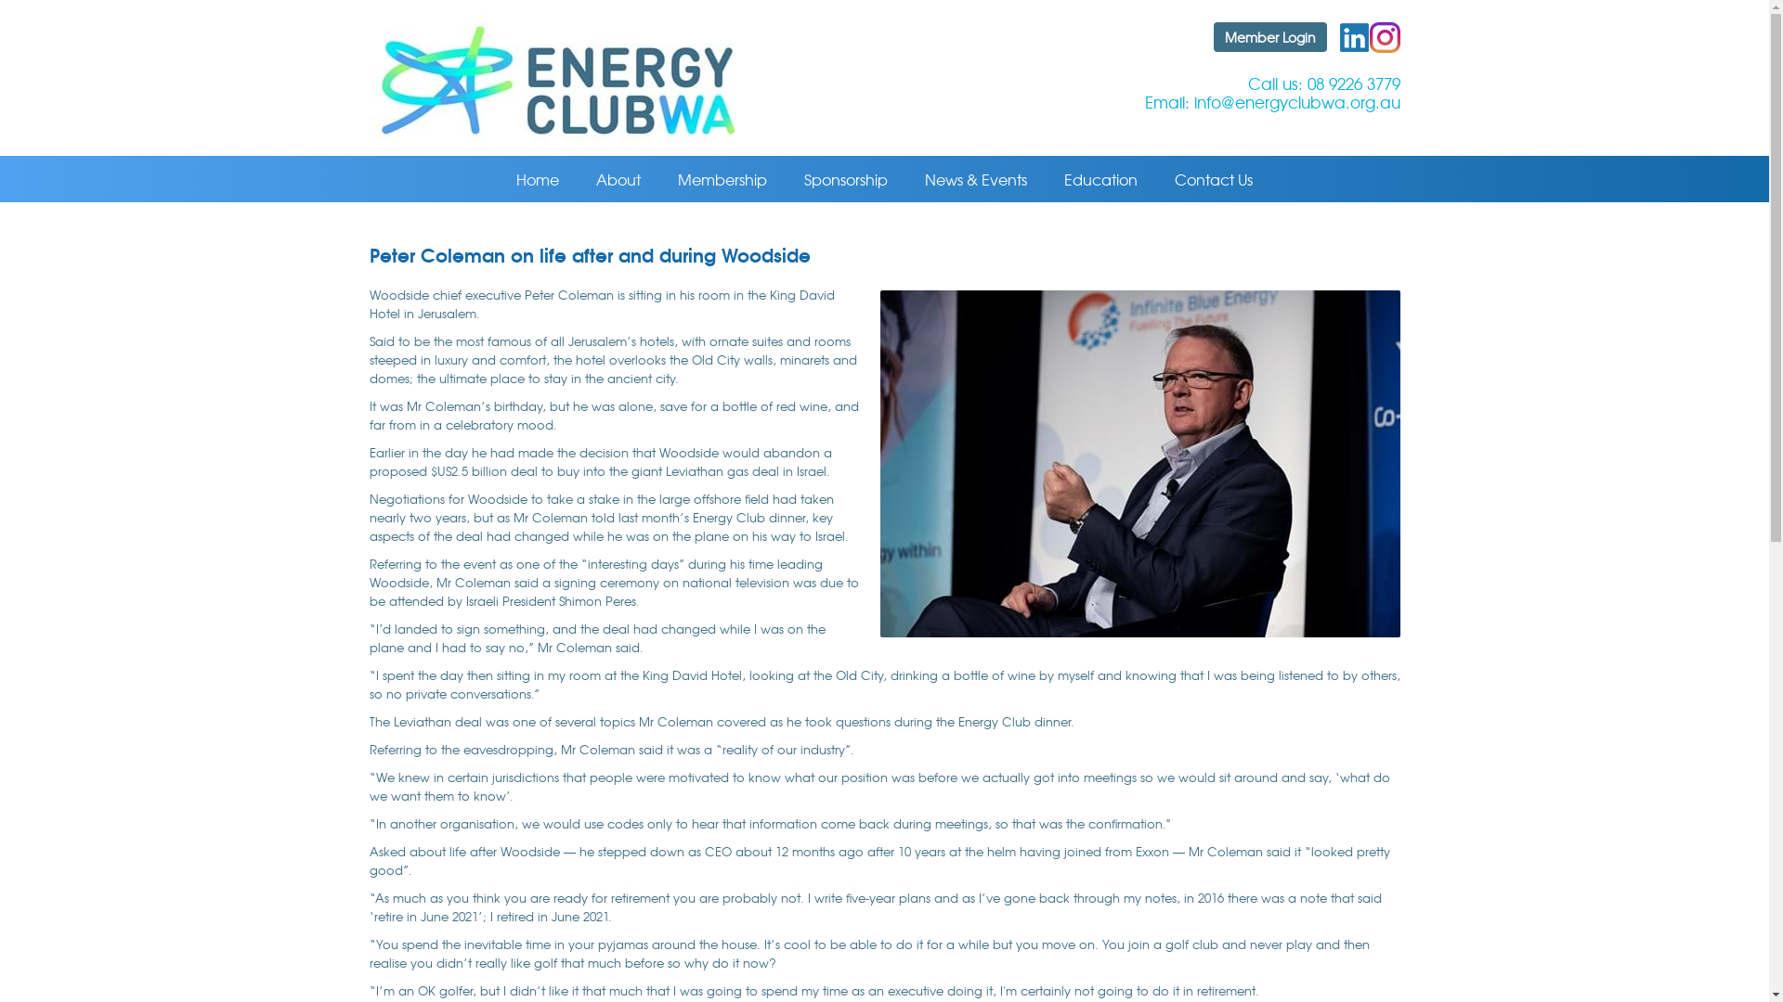  Describe the element at coordinates (1101, 179) in the screenshot. I see `Education` at that location.